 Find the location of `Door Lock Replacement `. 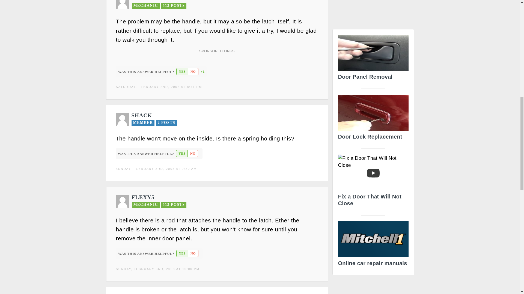

Door Lock Replacement  is located at coordinates (373, 119).